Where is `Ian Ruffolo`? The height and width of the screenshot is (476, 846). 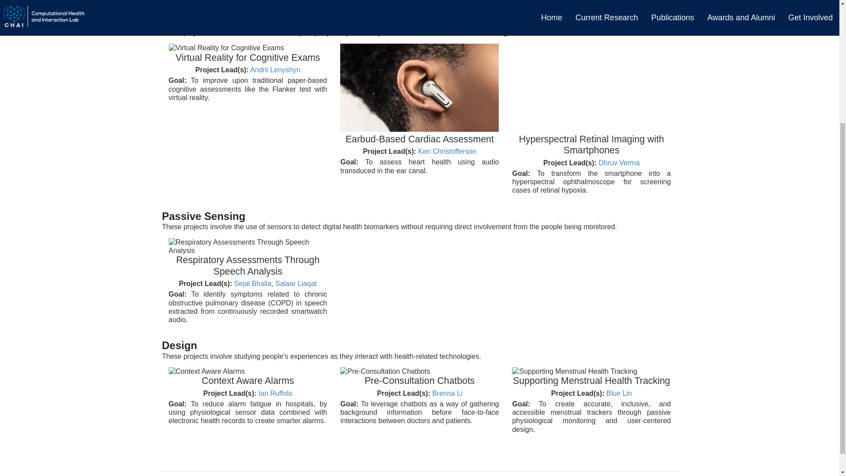
Ian Ruffolo is located at coordinates (276, 393).